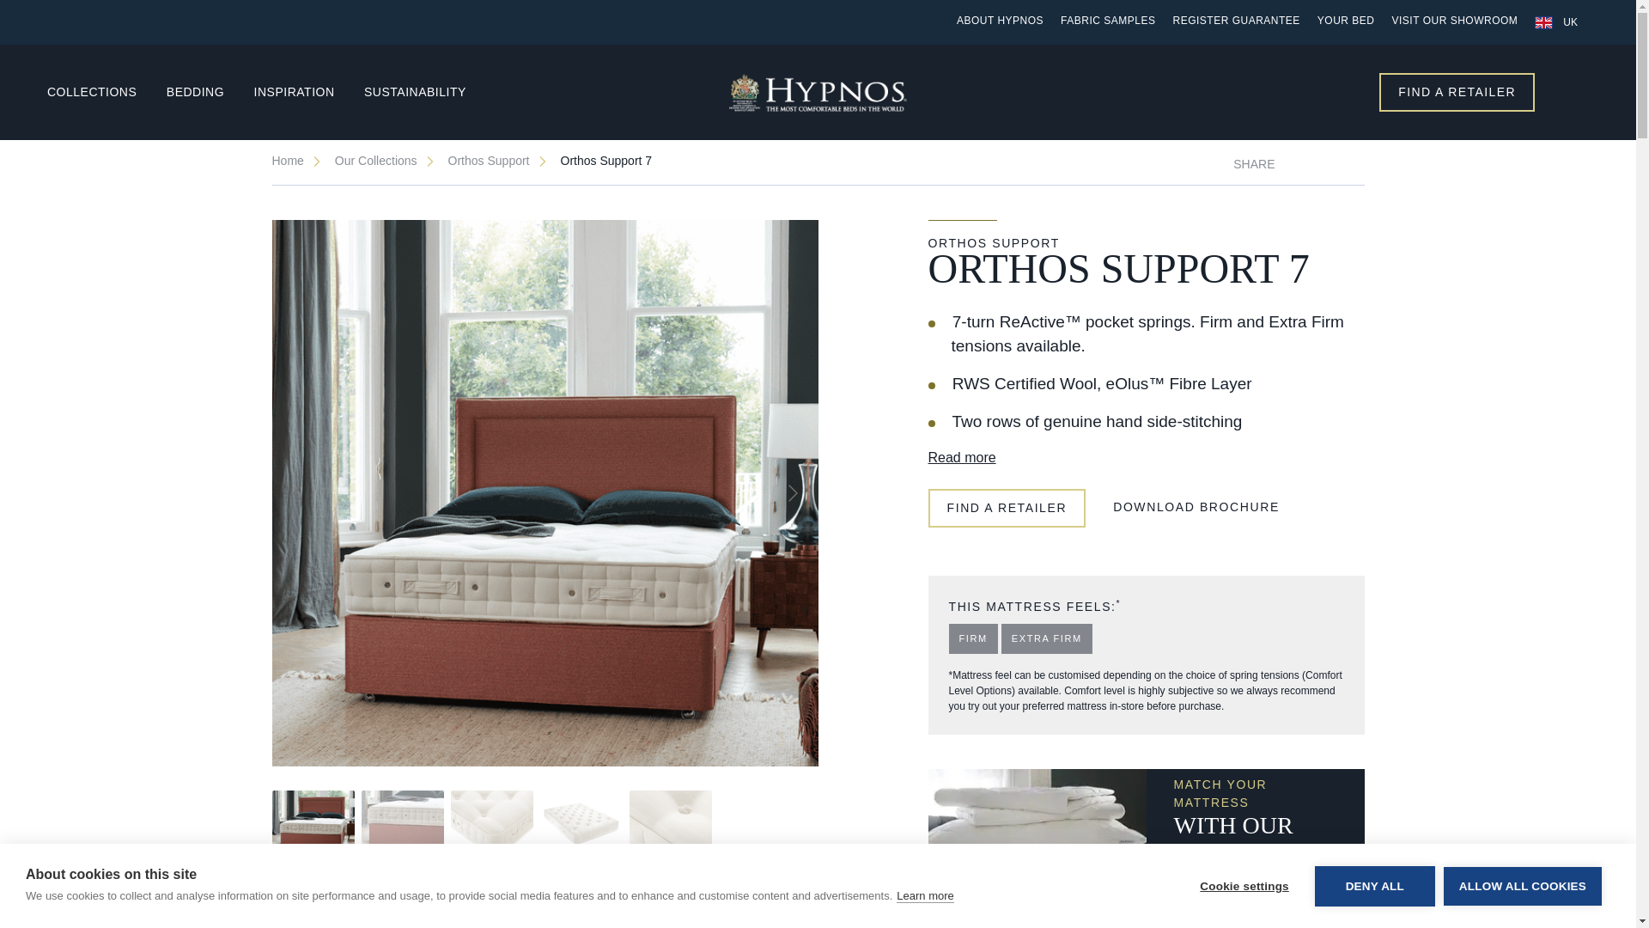  What do you see at coordinates (101, 92) in the screenshot?
I see `COLLECTIONS` at bounding box center [101, 92].